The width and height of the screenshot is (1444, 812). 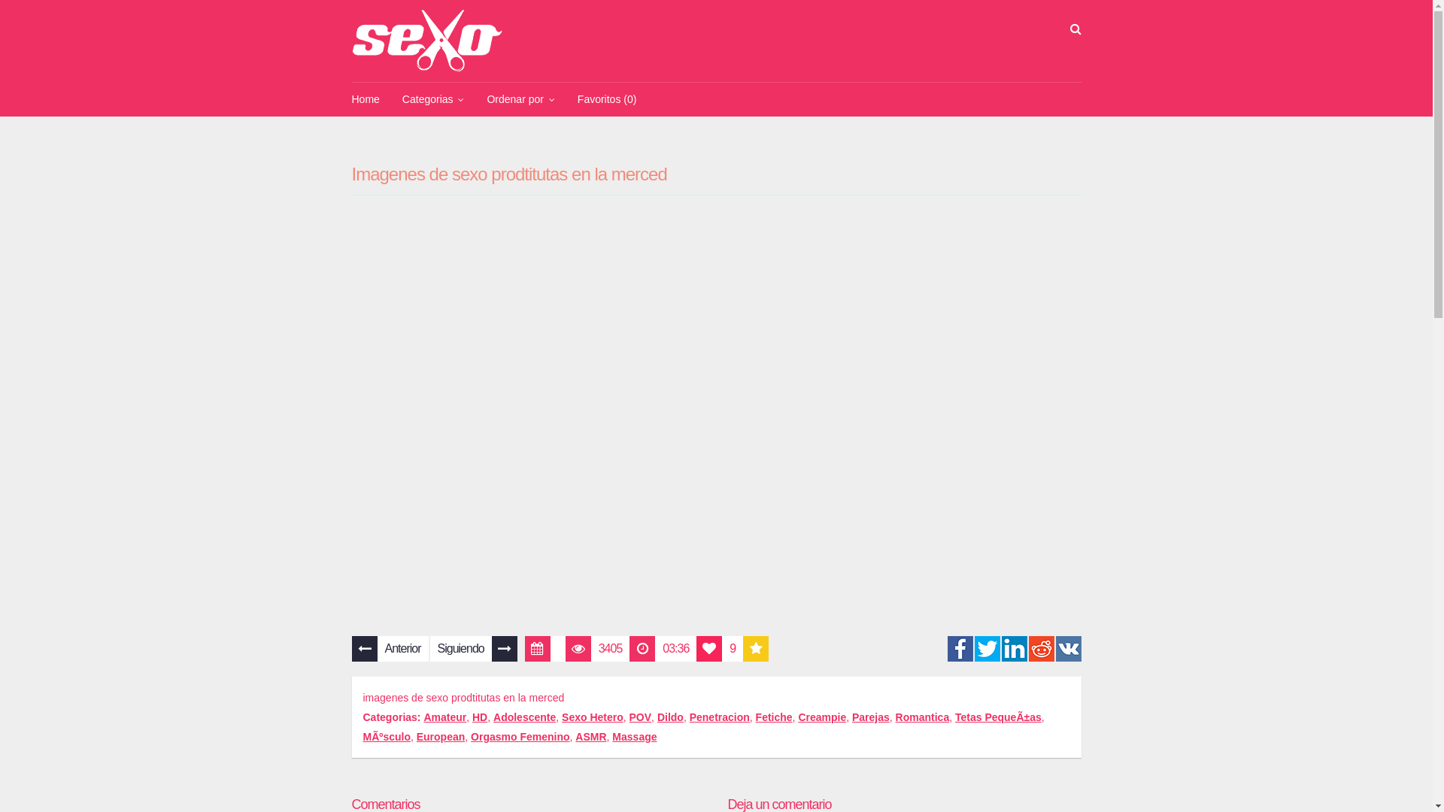 I want to click on Favoritos (0), so click(x=608, y=99).